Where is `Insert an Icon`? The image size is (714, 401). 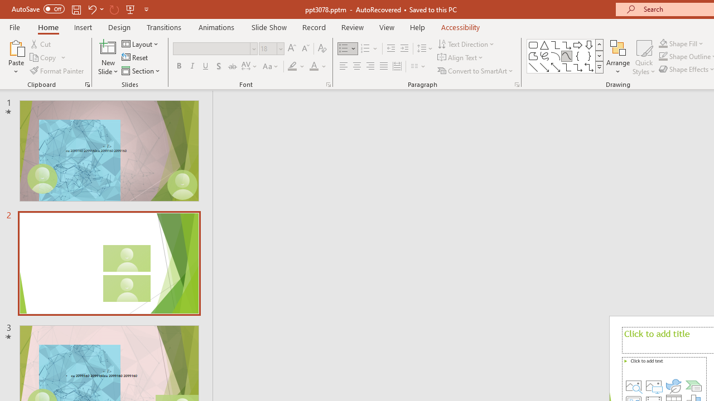 Insert an Icon is located at coordinates (673, 385).